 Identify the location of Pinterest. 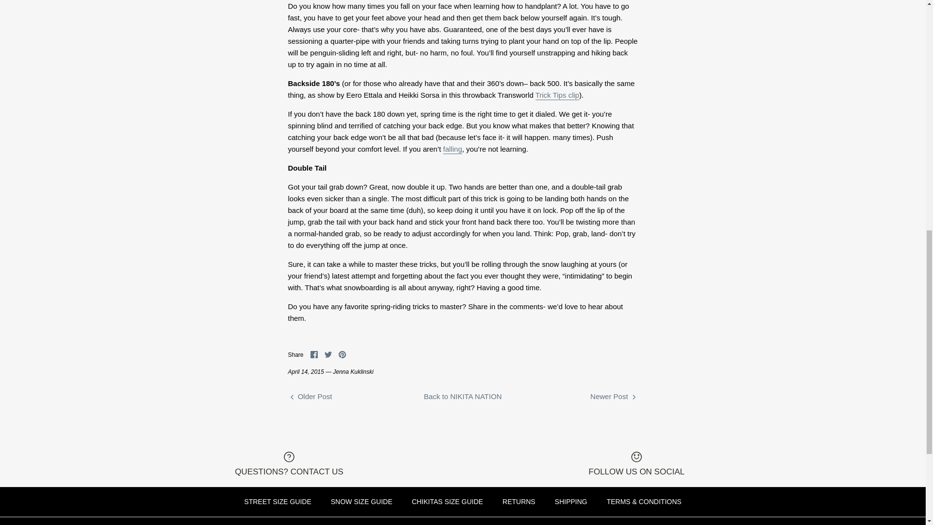
(342, 354).